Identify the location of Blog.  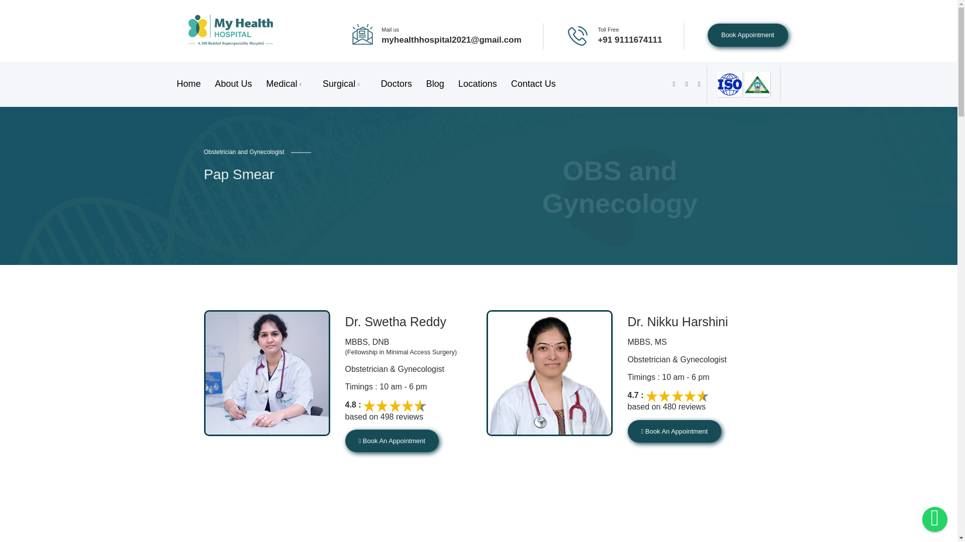
(435, 84).